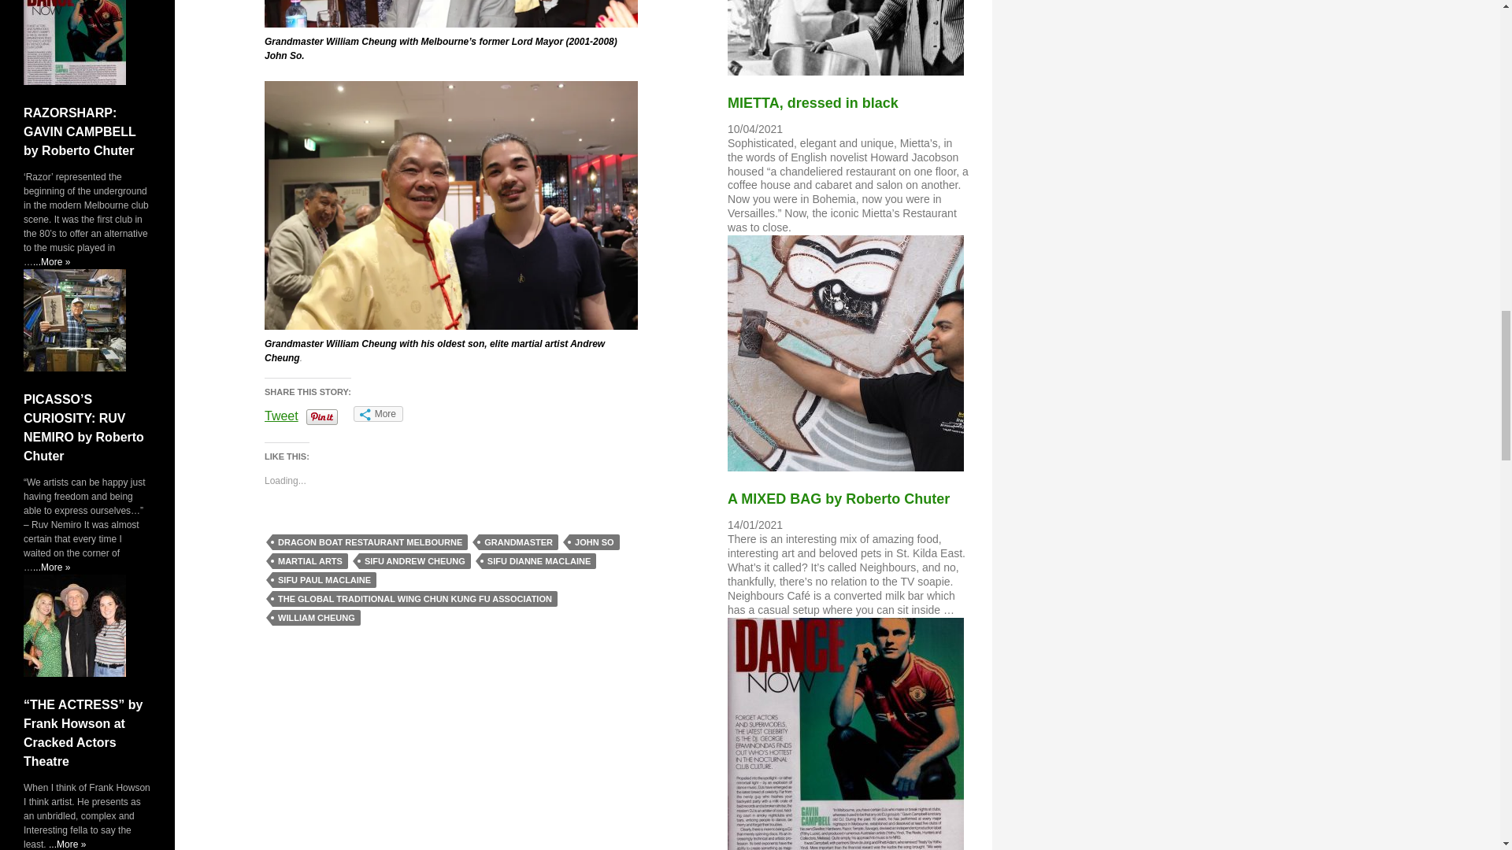 The image size is (1512, 850). Describe the element at coordinates (813, 102) in the screenshot. I see `Permalink to MIETTA, dressed in black` at that location.